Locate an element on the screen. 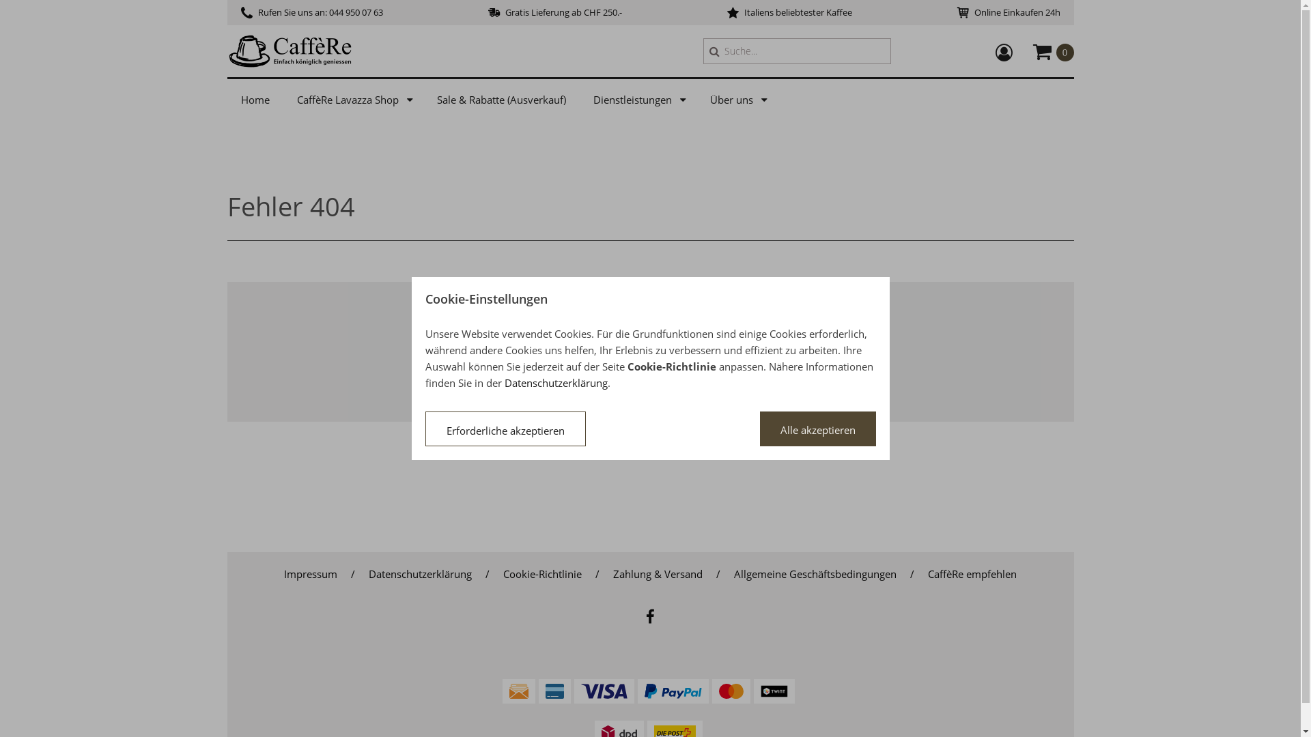 Image resolution: width=1311 pixels, height=737 pixels. Erforderliche akzeptieren is located at coordinates (505, 429).